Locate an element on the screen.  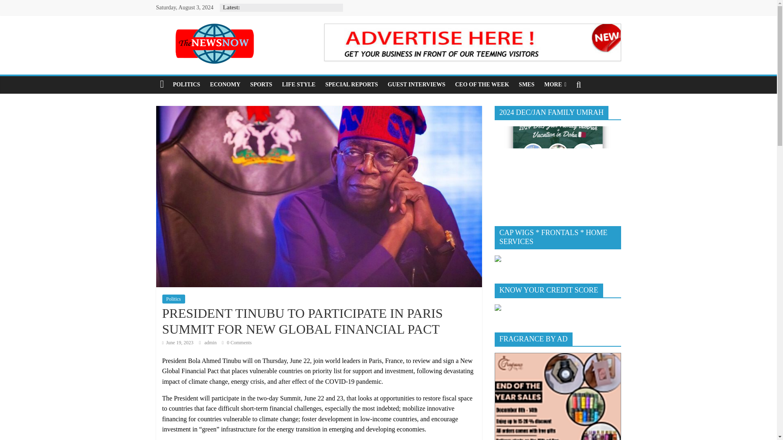
4:23 pm is located at coordinates (178, 342).